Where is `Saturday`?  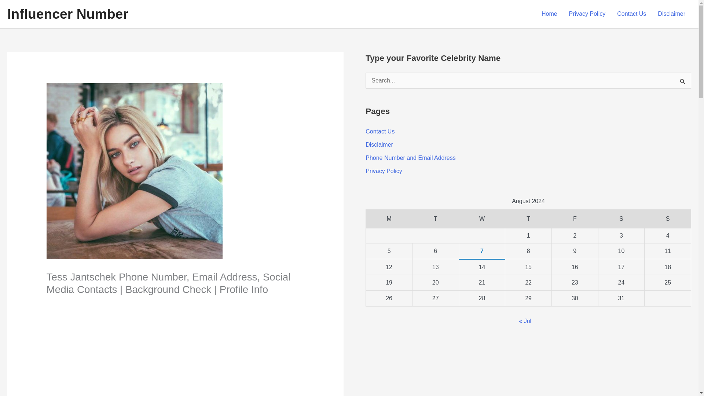
Saturday is located at coordinates (621, 219).